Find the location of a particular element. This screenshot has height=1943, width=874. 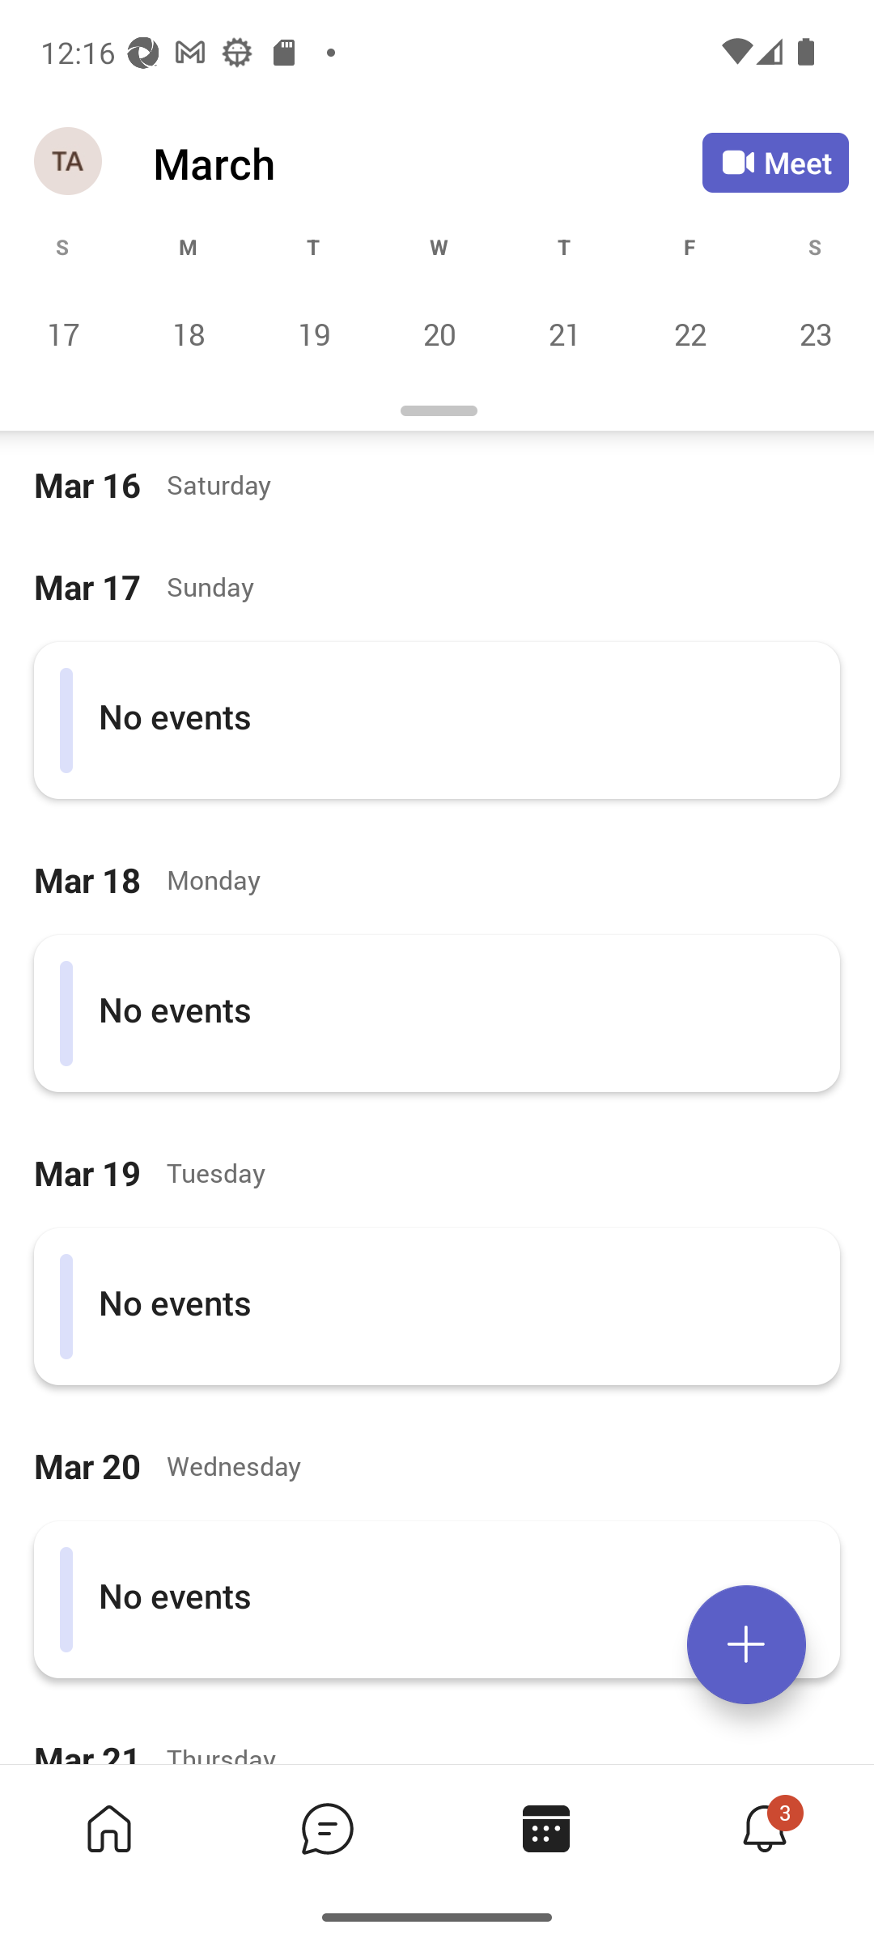

Calendar tab, 3 of 4 is located at coordinates (545, 1828).